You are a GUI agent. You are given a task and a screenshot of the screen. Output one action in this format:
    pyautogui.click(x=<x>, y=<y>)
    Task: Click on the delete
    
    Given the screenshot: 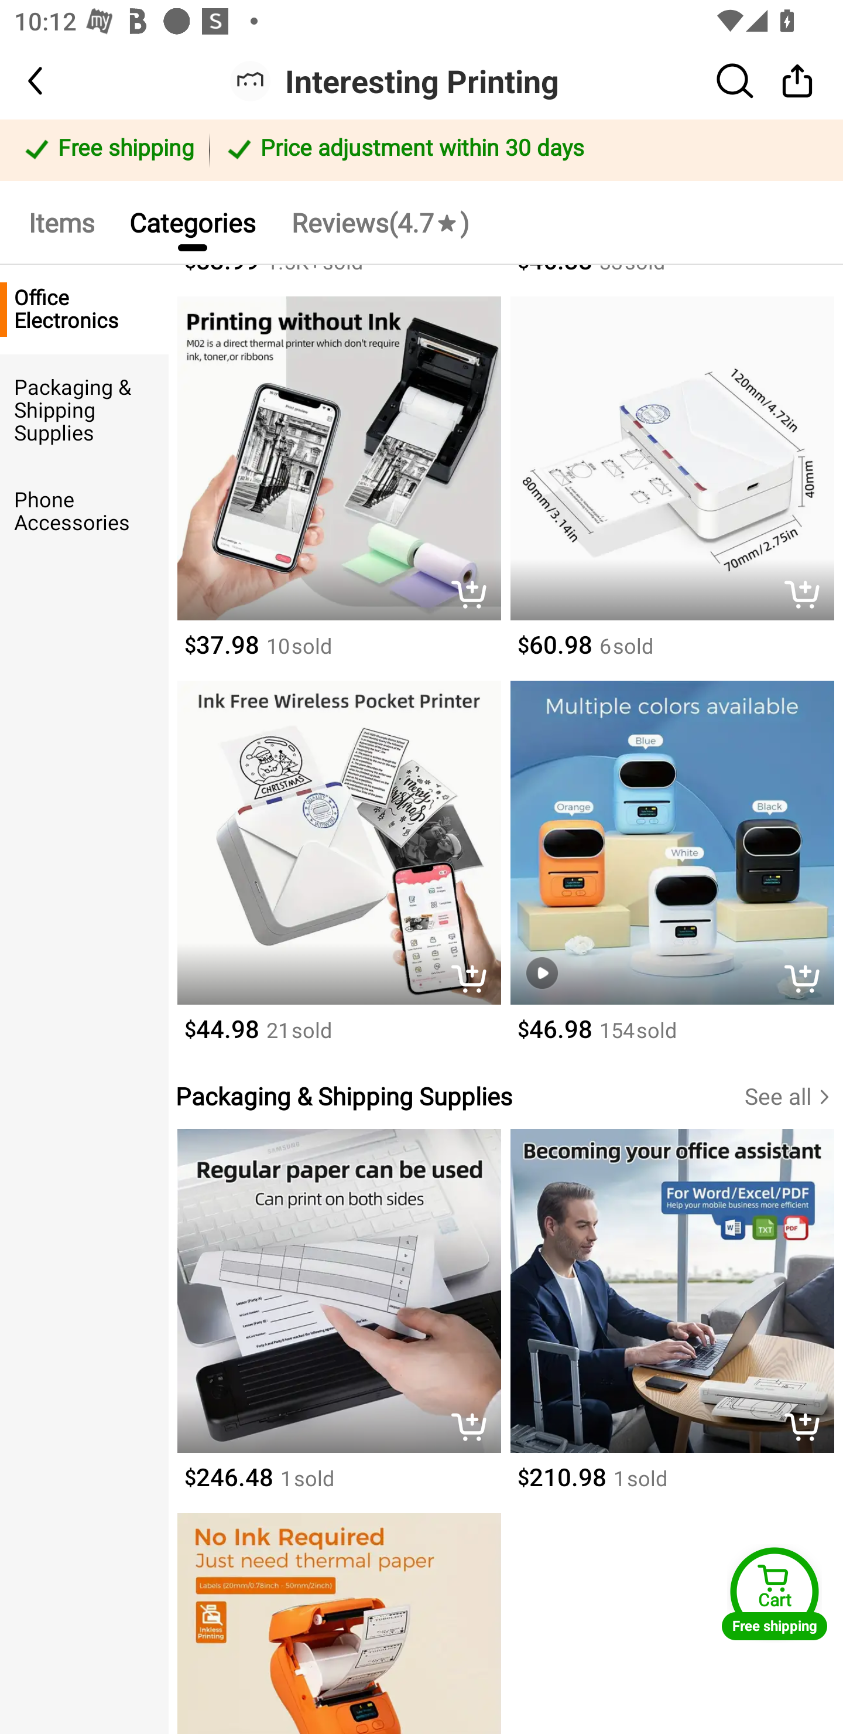 What is the action you would take?
    pyautogui.click(x=808, y=596)
    